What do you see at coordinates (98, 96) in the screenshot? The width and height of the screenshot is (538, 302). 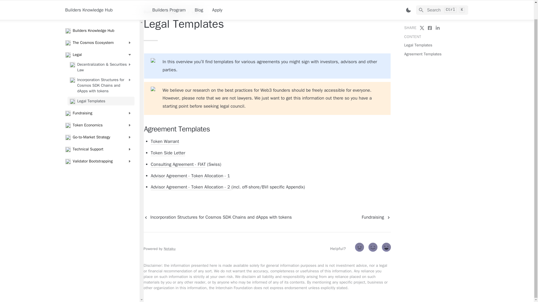 I see `Fundraising` at bounding box center [98, 96].